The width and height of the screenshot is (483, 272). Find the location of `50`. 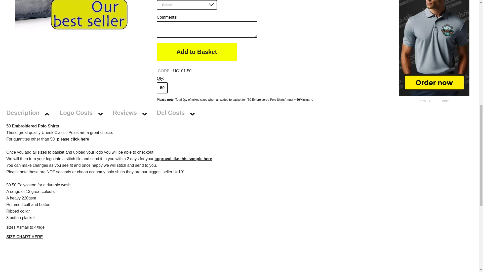

50 is located at coordinates (162, 88).